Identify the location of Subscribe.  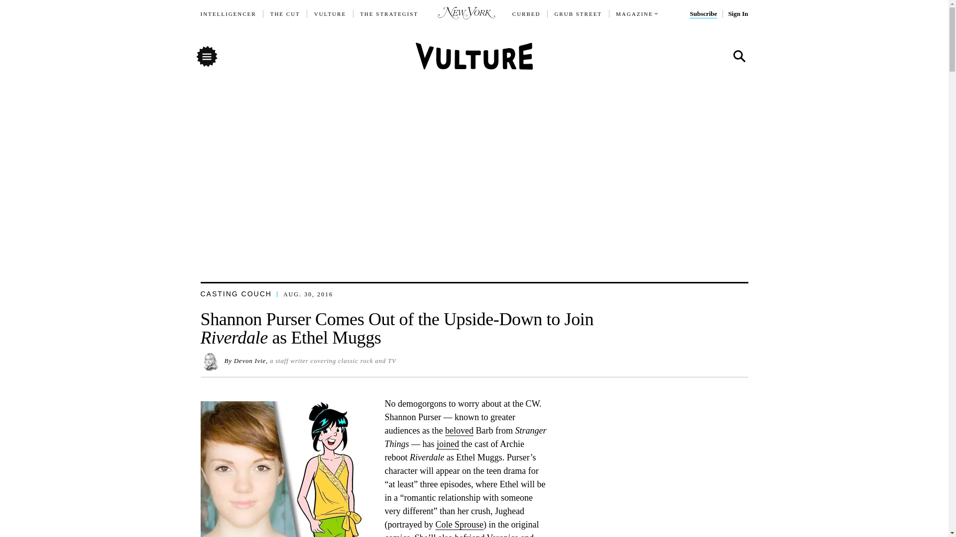
(703, 14).